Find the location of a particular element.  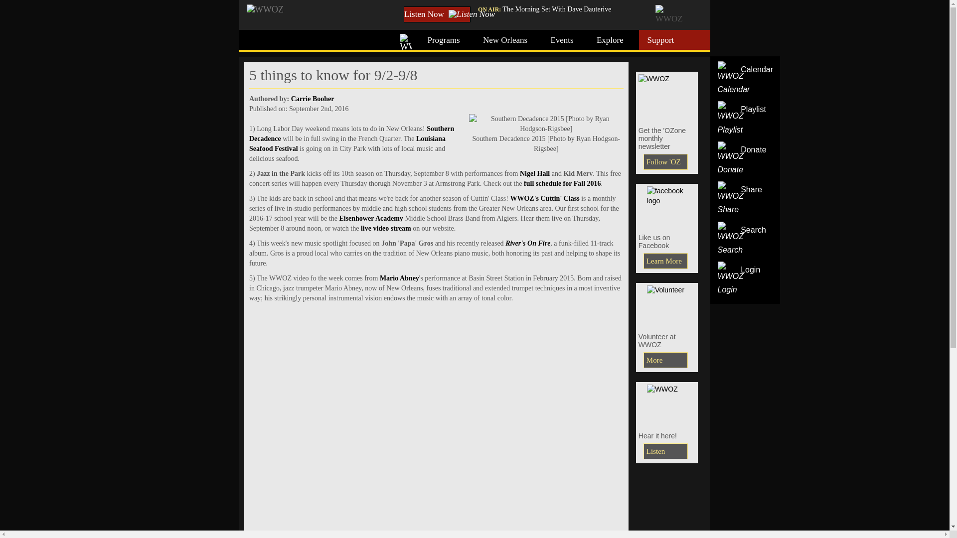

The Morning Set With Dave Dauterive is located at coordinates (557, 9).